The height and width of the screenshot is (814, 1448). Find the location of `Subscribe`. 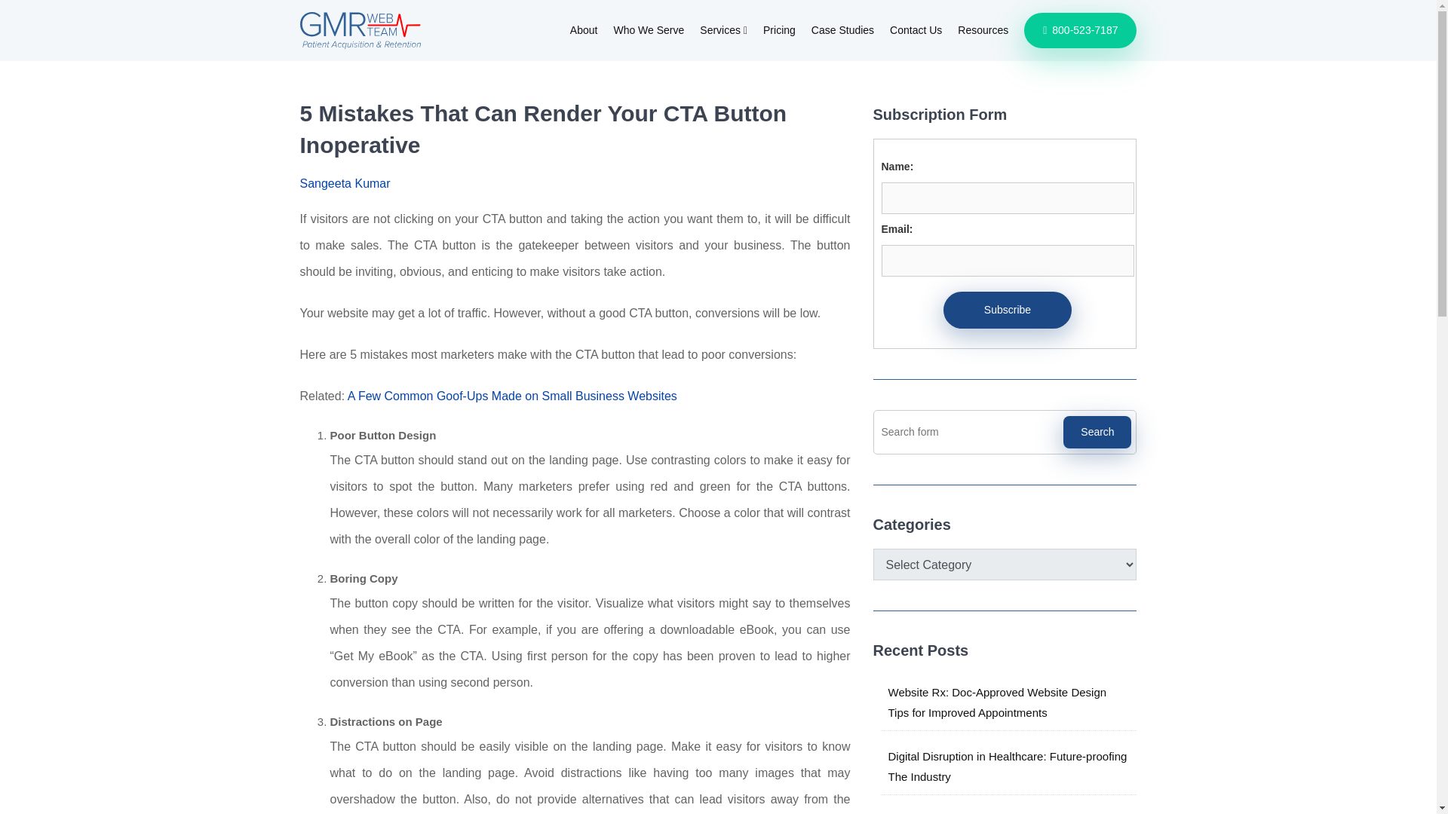

Subscribe is located at coordinates (1008, 310).